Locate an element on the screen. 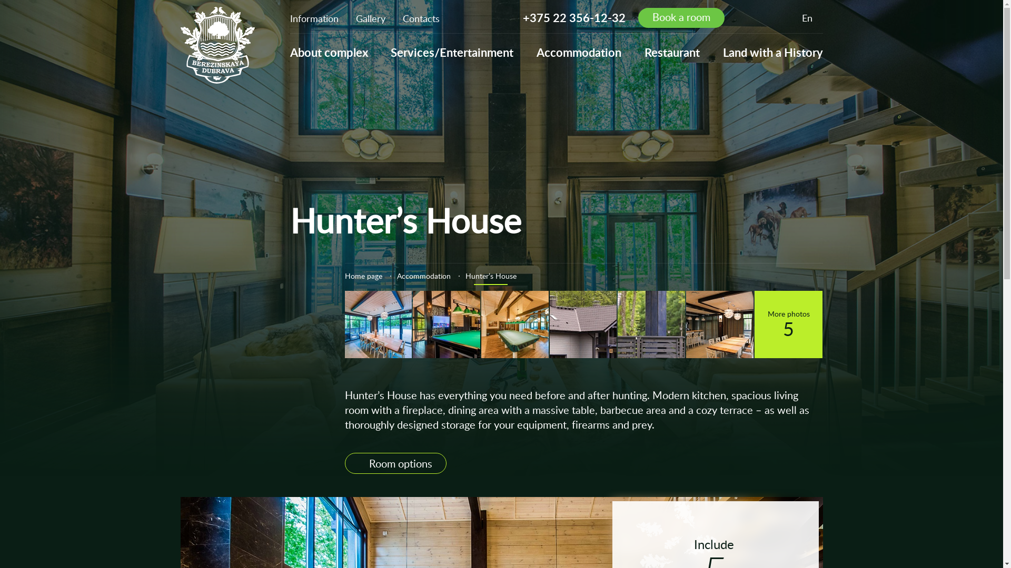  Gallery is located at coordinates (371, 18).